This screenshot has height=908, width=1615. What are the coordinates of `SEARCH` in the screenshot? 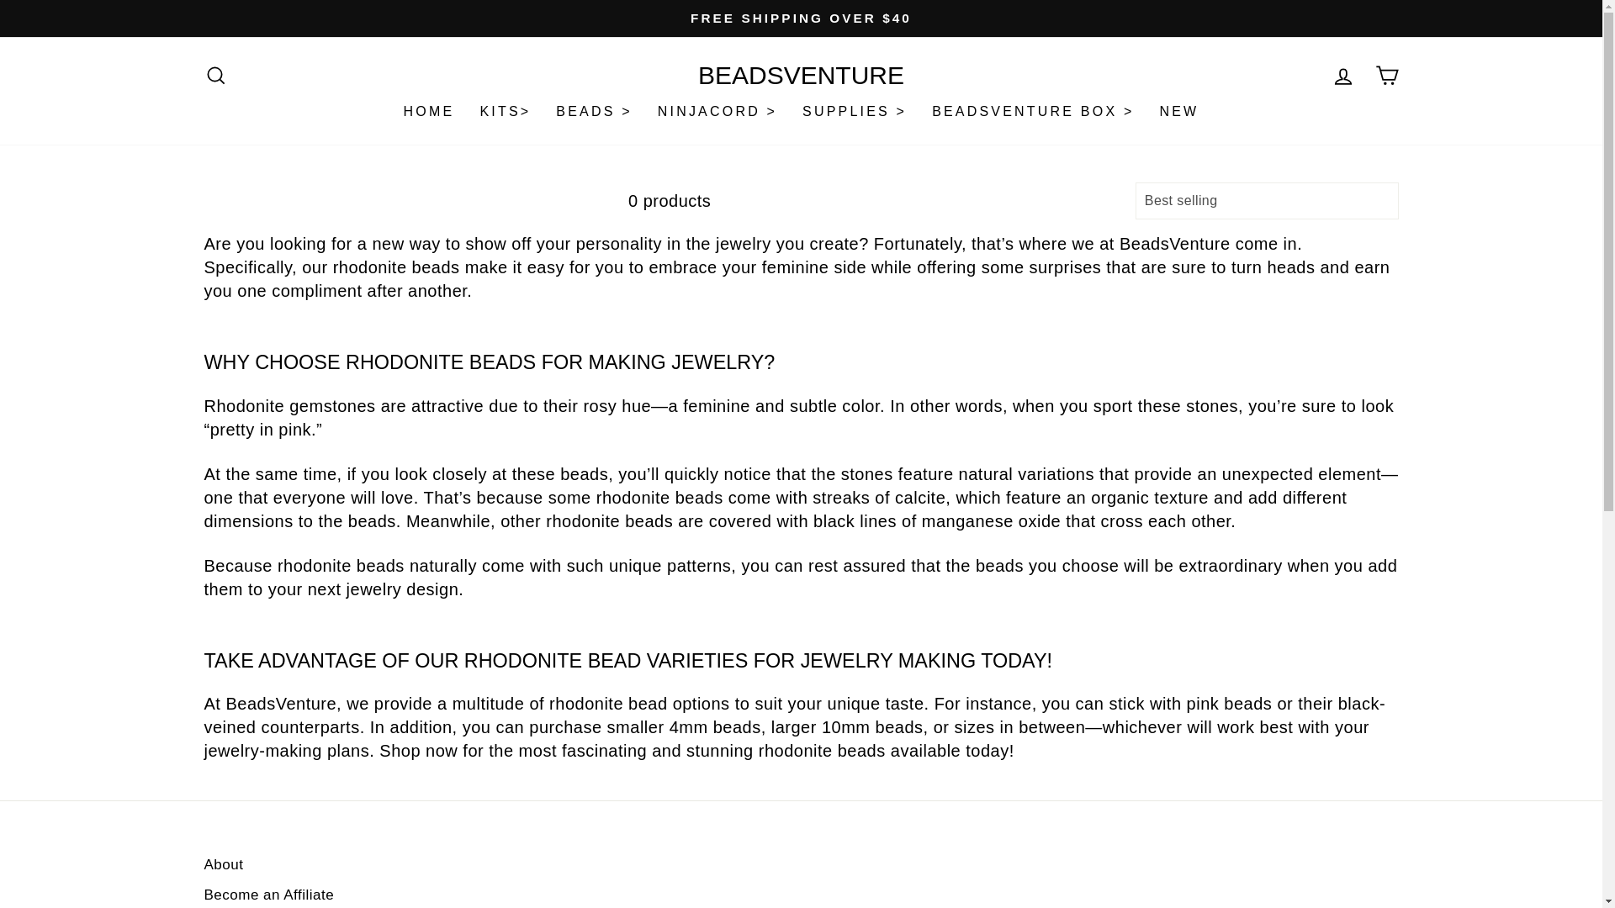 It's located at (215, 76).